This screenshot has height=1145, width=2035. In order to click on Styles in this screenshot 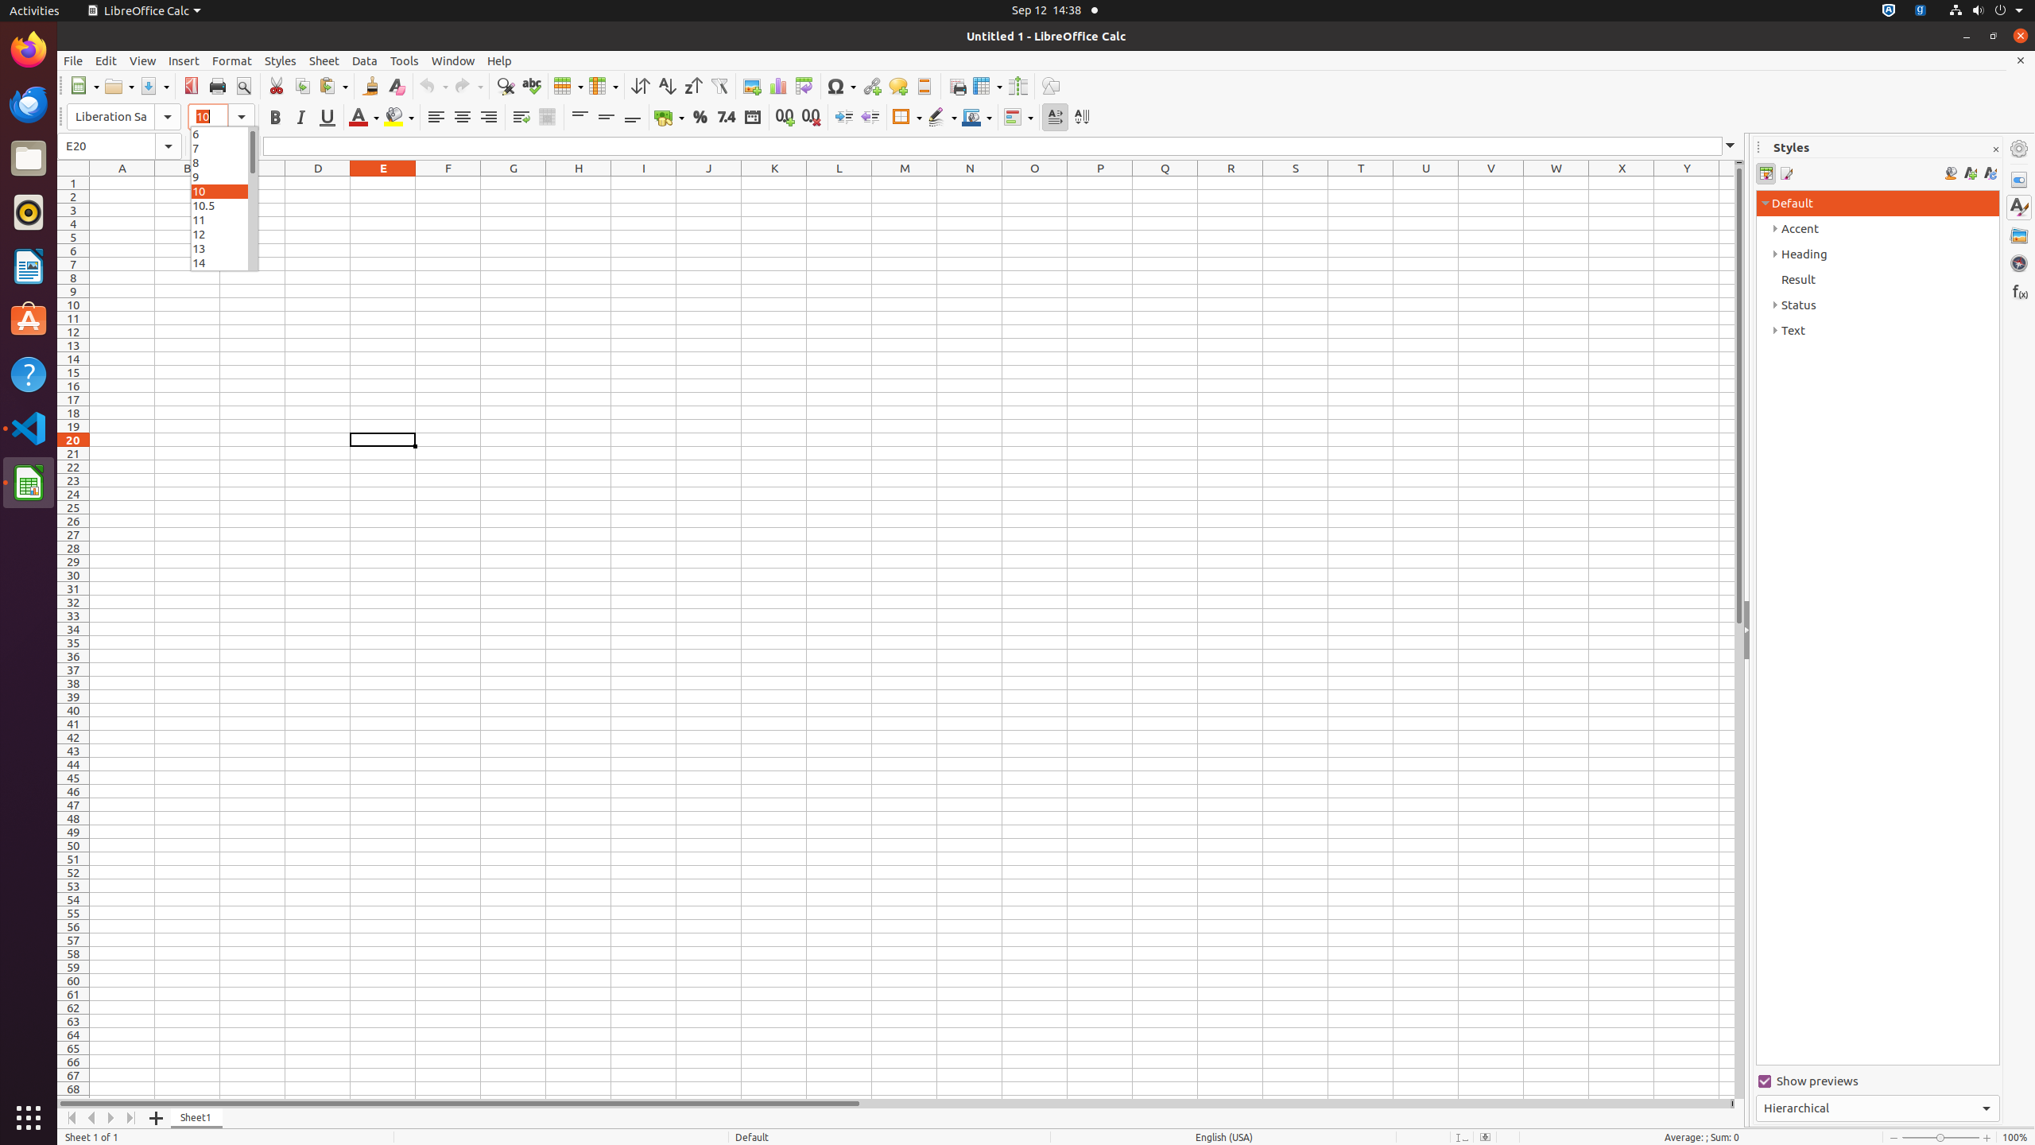, I will do `click(2019, 208)`.